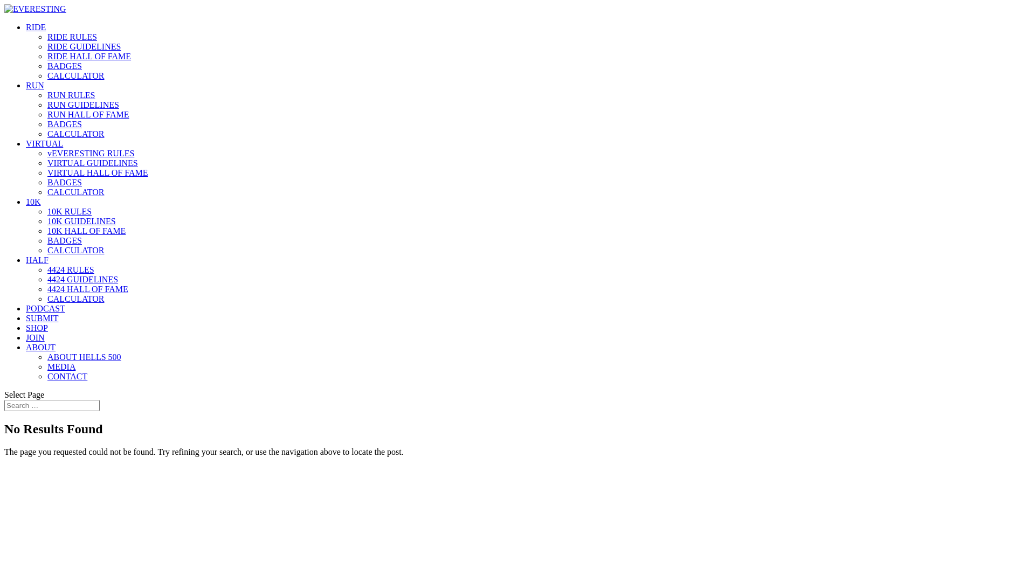 This screenshot has height=582, width=1035. I want to click on HALF, so click(37, 260).